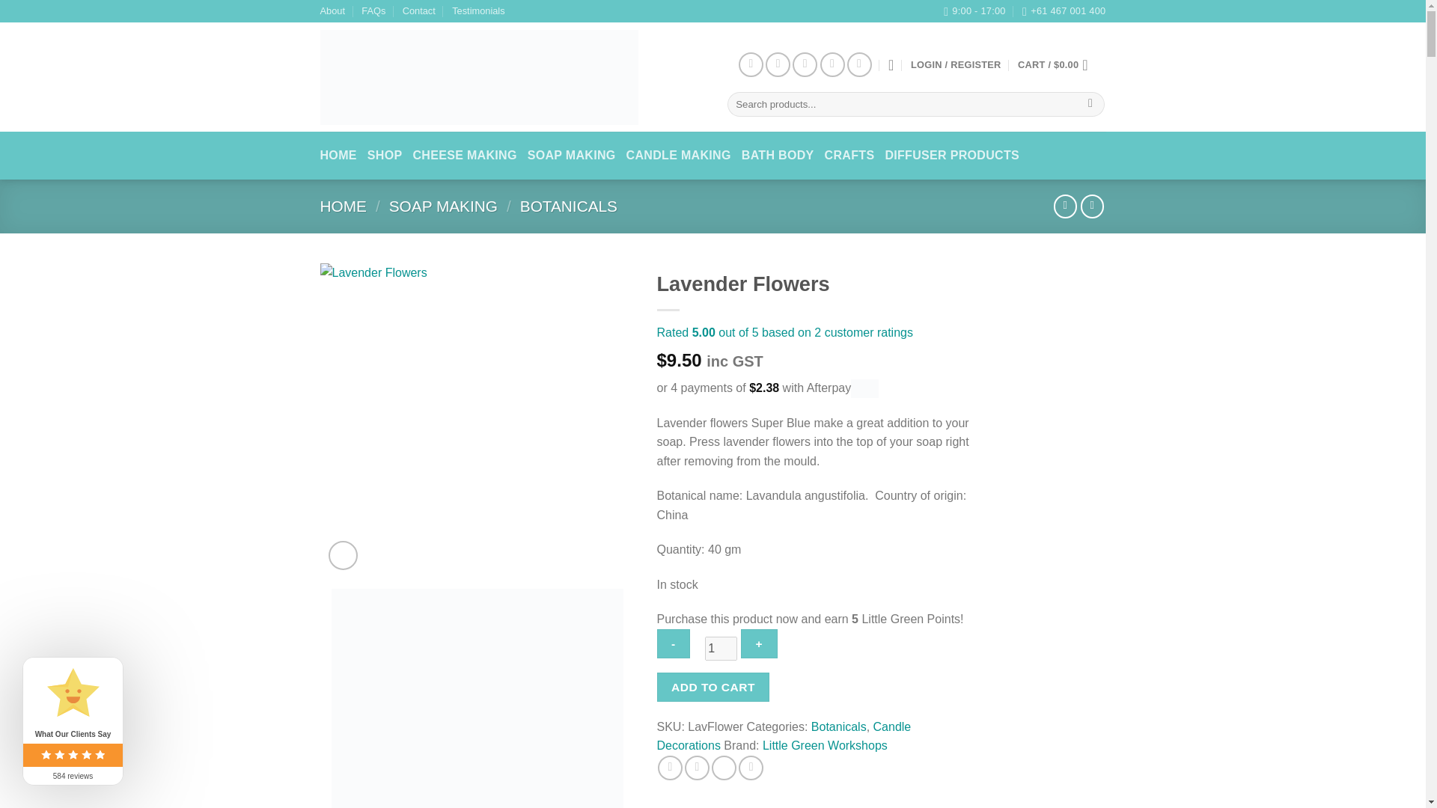 This screenshot has height=808, width=1437. I want to click on Testimonials, so click(478, 11).